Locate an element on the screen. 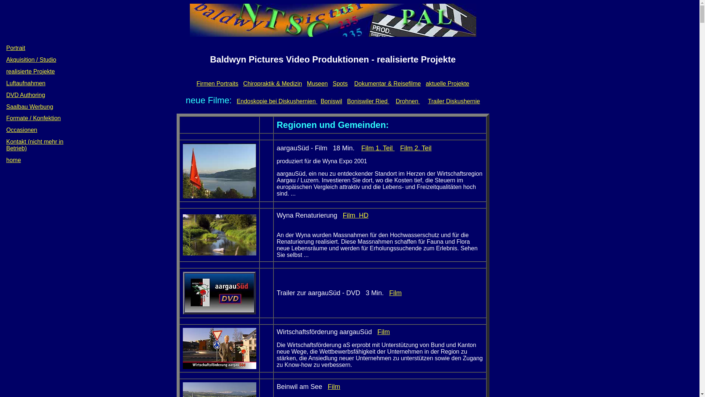 The height and width of the screenshot is (397, 705). Occasionen is located at coordinates (22, 130).